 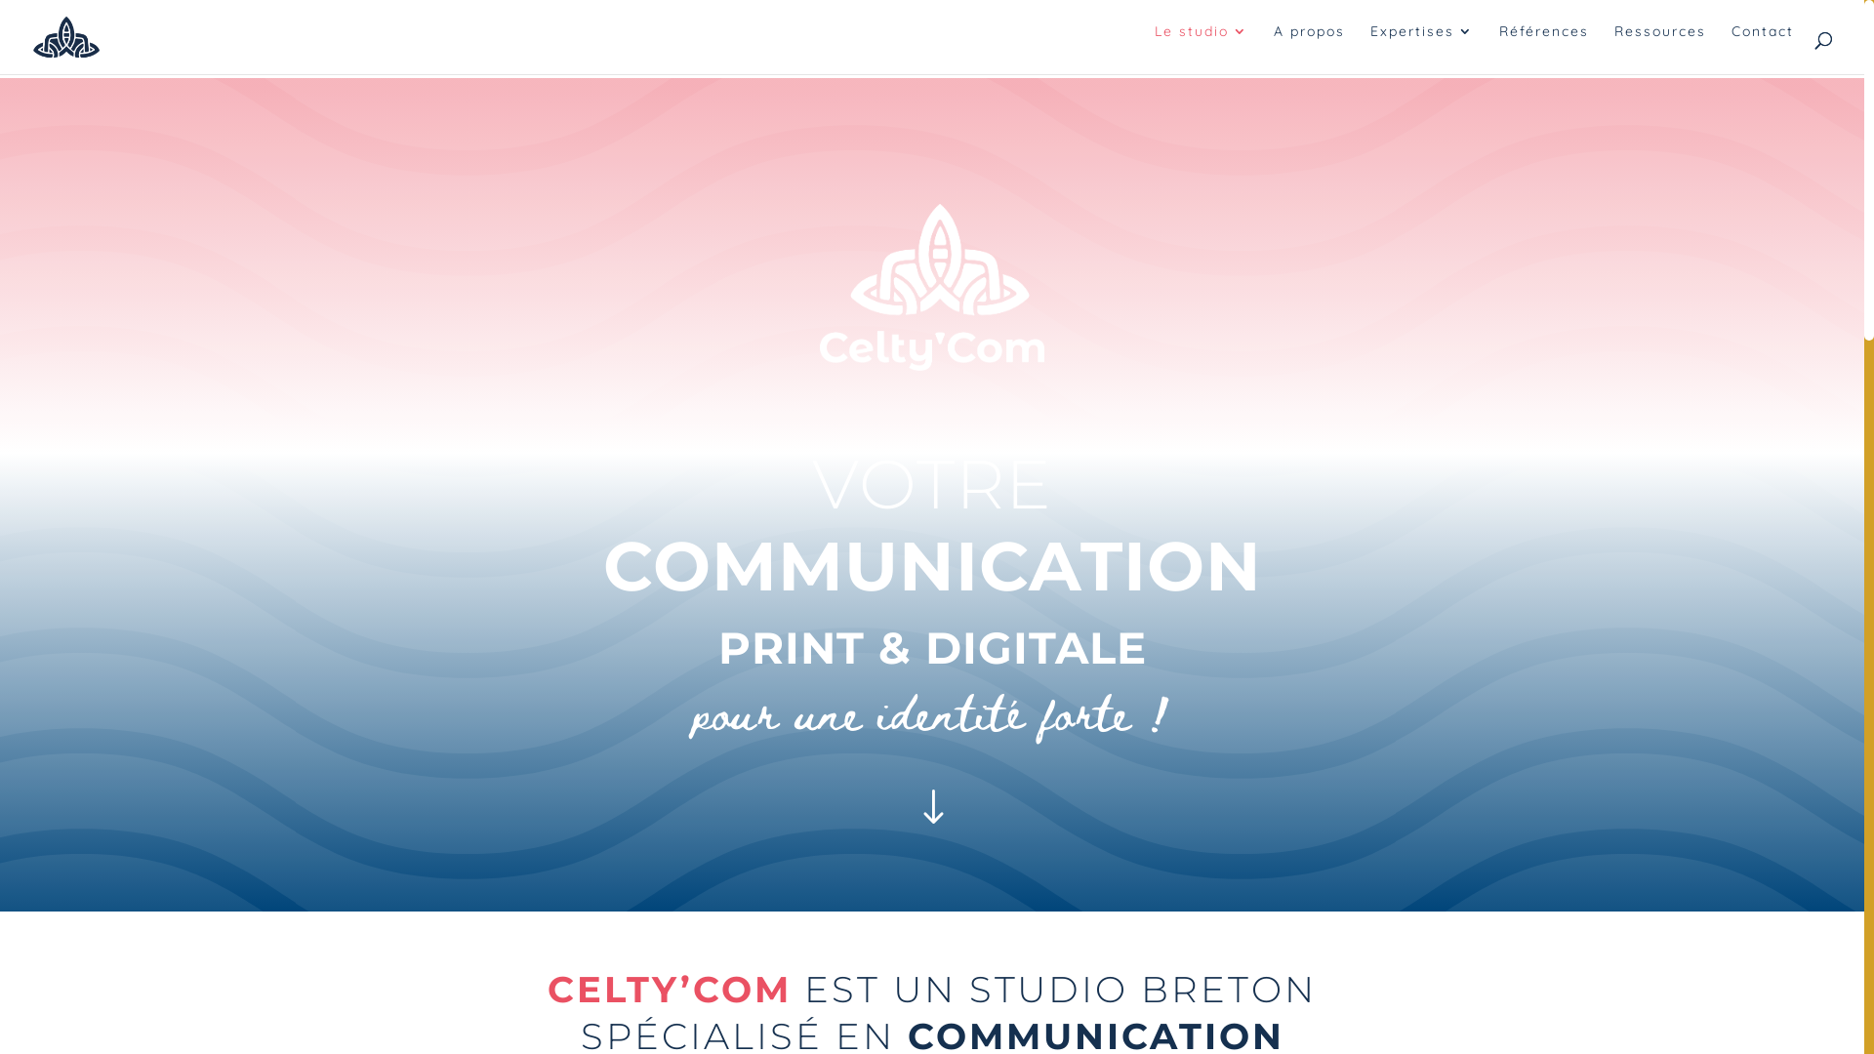 What do you see at coordinates (932, 287) in the screenshot?
I see `logo_celtycom_communication` at bounding box center [932, 287].